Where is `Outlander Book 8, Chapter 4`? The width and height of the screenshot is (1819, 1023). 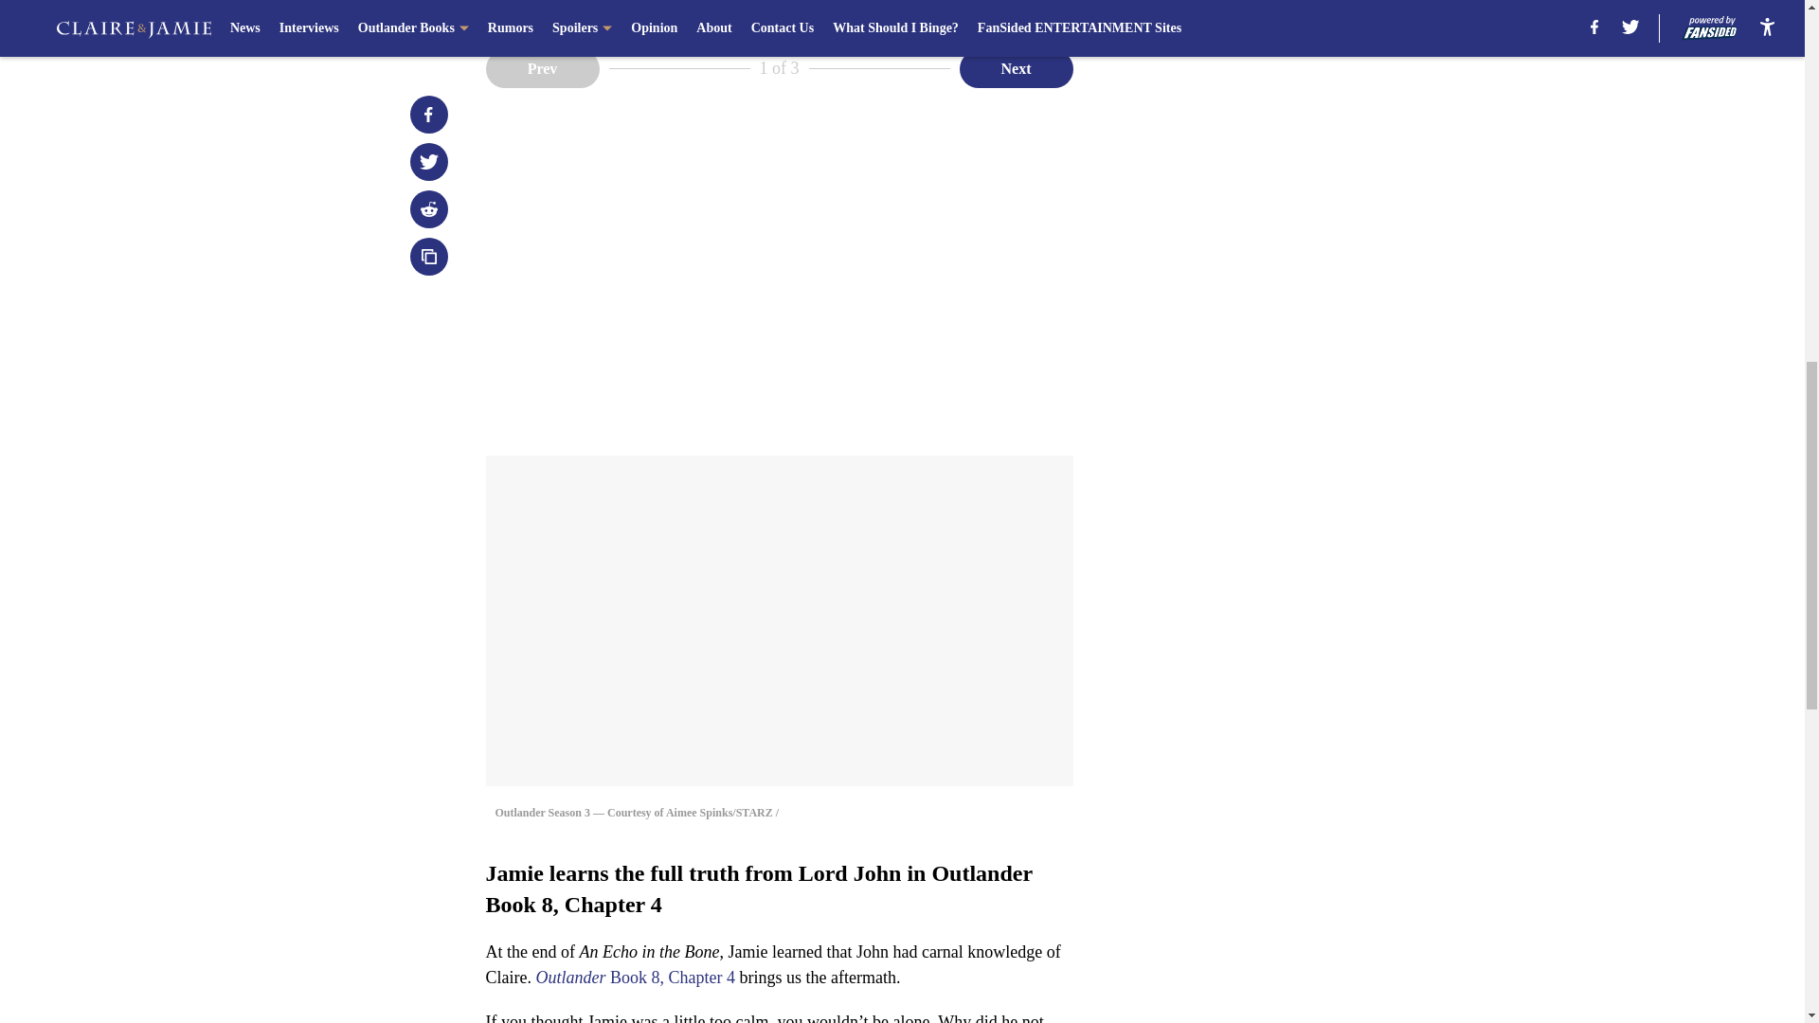
Outlander Book 8, Chapter 4 is located at coordinates (635, 978).